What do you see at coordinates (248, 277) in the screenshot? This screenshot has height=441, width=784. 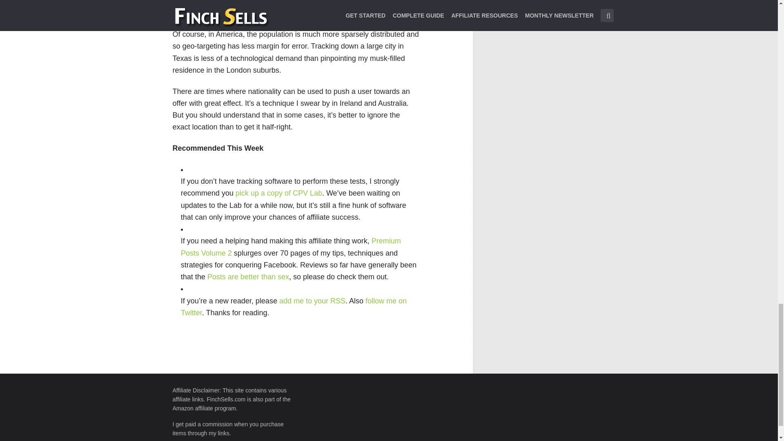 I see `Posts are better than sex` at bounding box center [248, 277].